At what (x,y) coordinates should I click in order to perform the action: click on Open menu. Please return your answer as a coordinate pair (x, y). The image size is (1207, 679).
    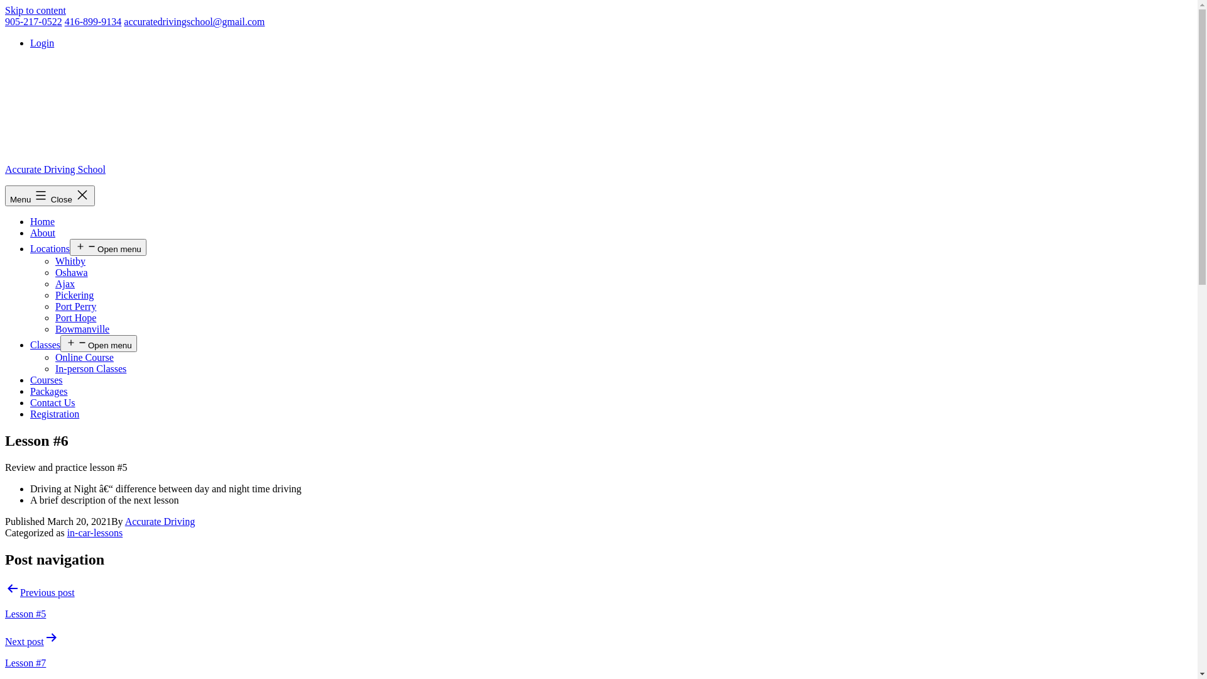
    Looking at the image, I should click on (99, 343).